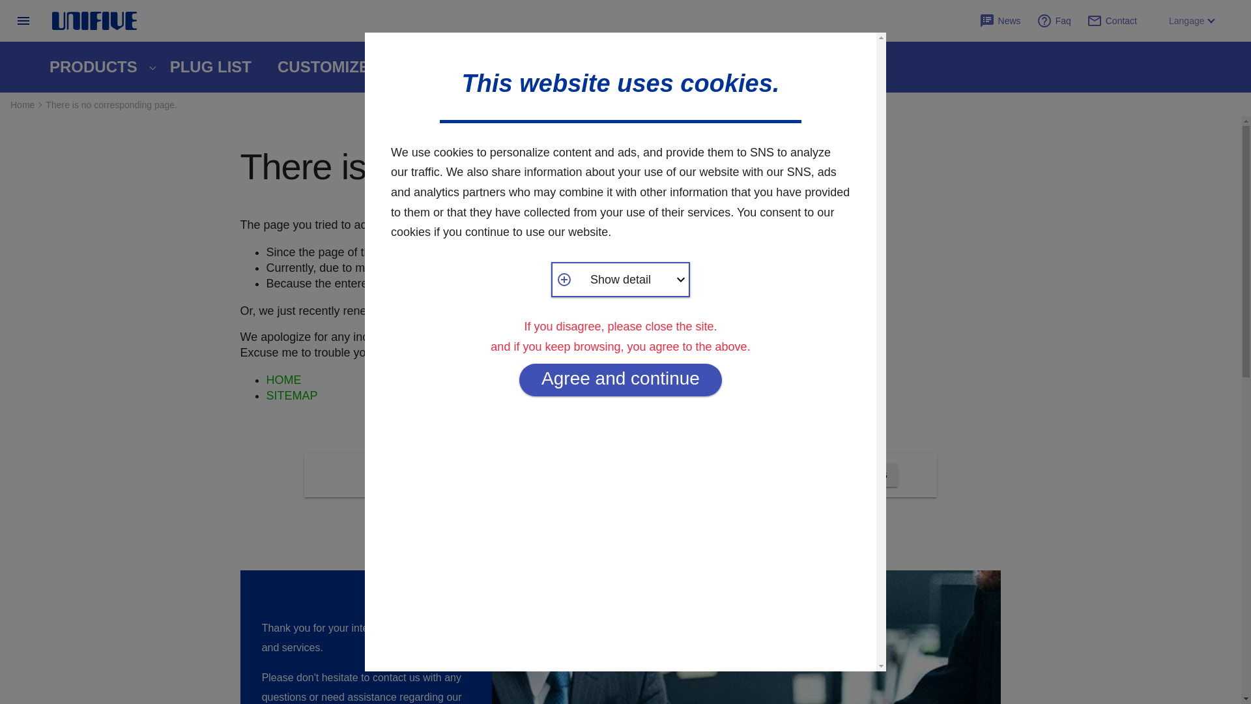 Image resolution: width=1251 pixels, height=704 pixels. What do you see at coordinates (827, 475) in the screenshot?
I see `DOWNLOAD THE CATALOG` at bounding box center [827, 475].